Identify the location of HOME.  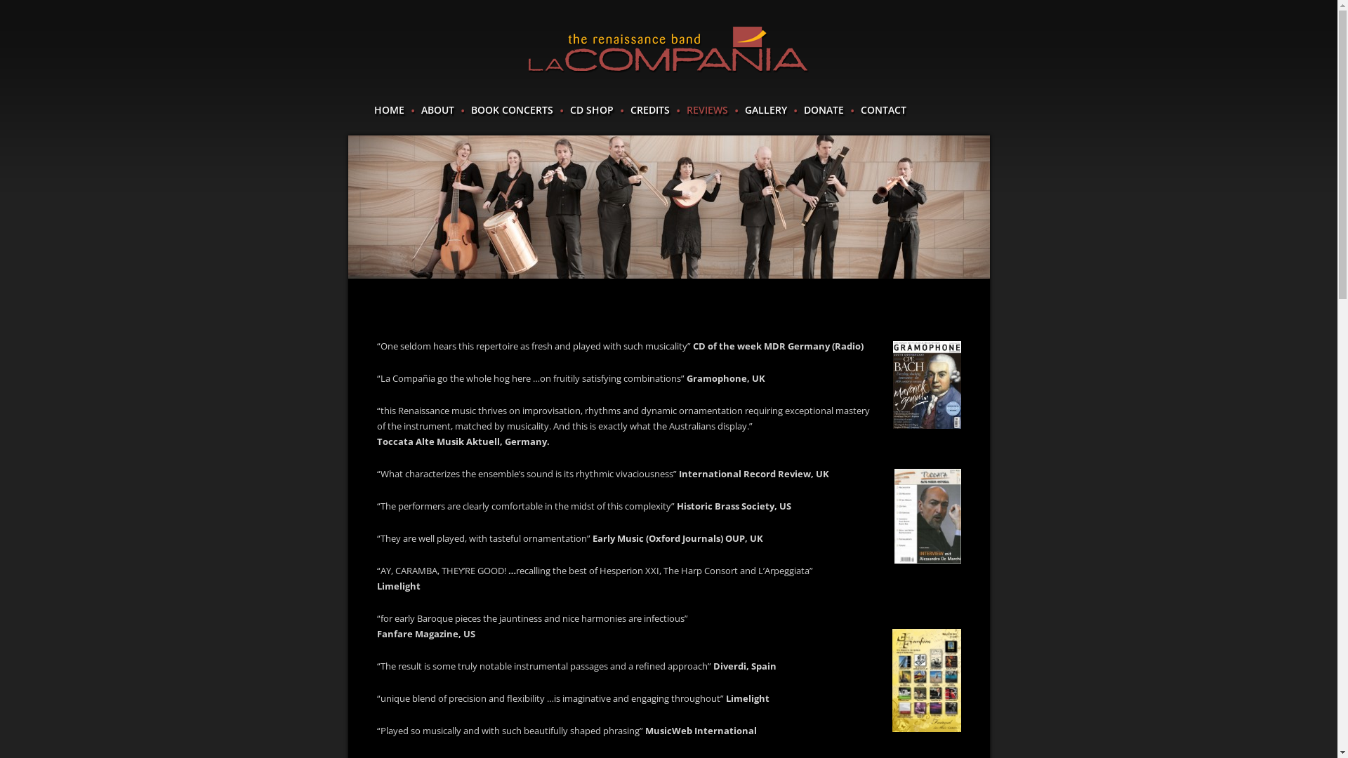
(389, 110).